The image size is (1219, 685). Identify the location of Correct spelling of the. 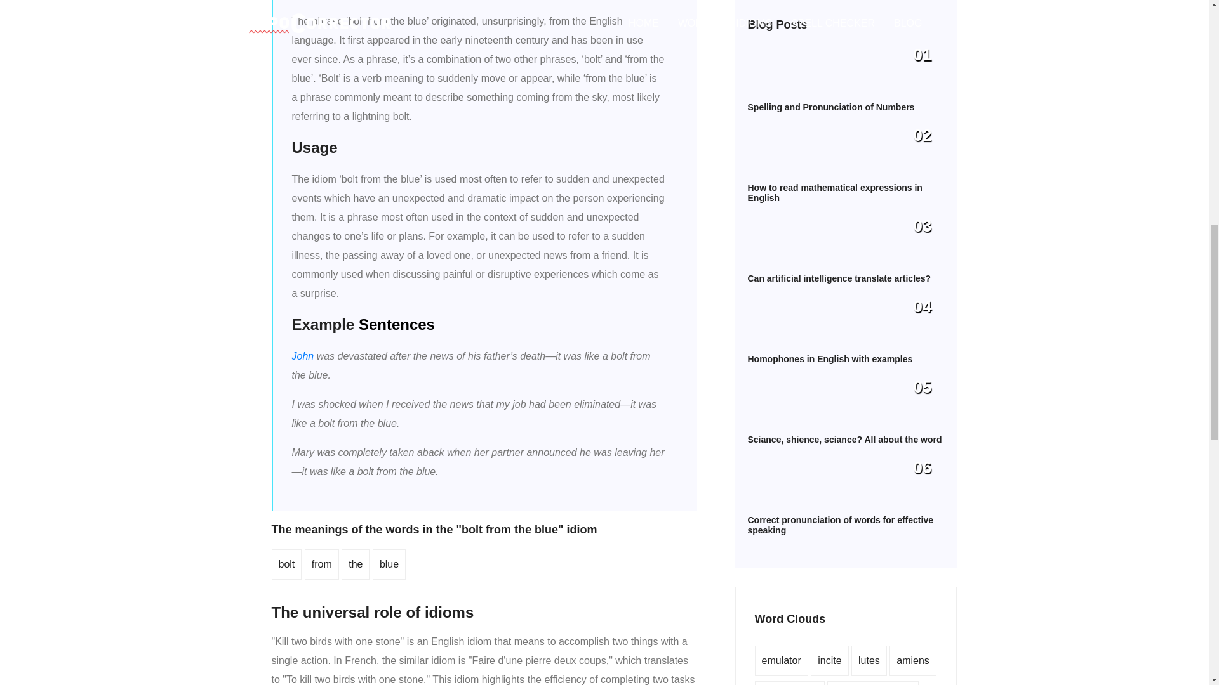
(356, 564).